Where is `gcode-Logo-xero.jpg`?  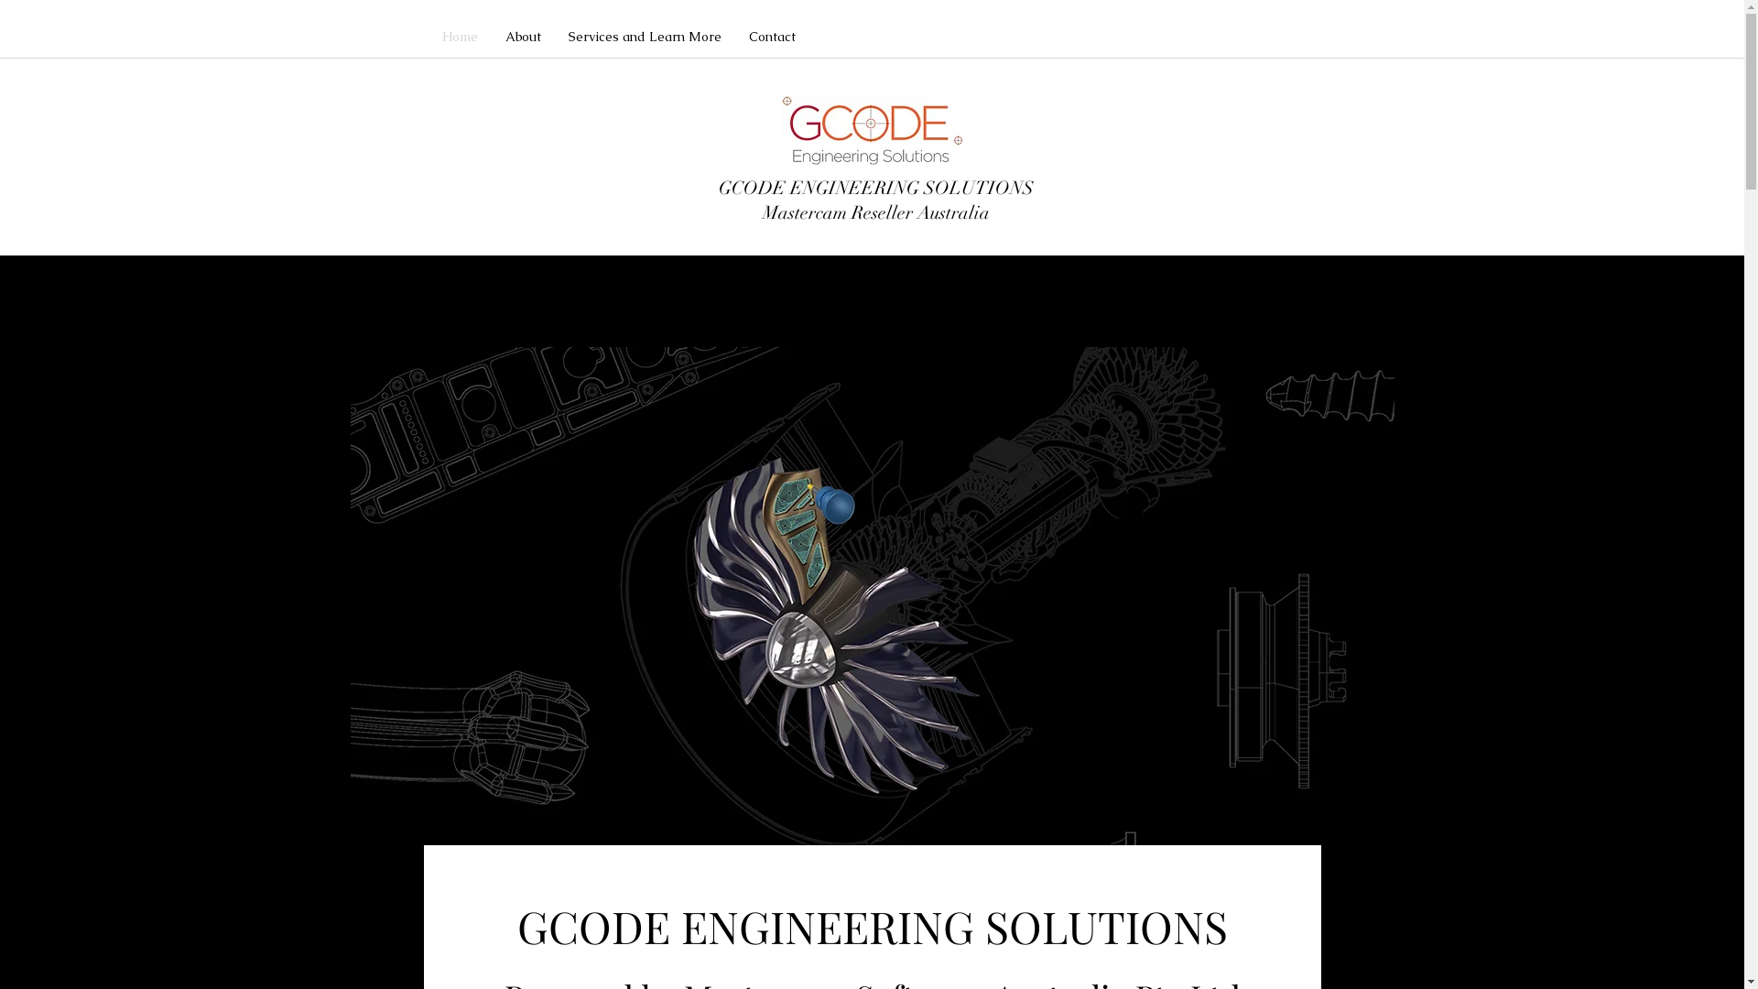
gcode-Logo-xero.jpg is located at coordinates (872, 130).